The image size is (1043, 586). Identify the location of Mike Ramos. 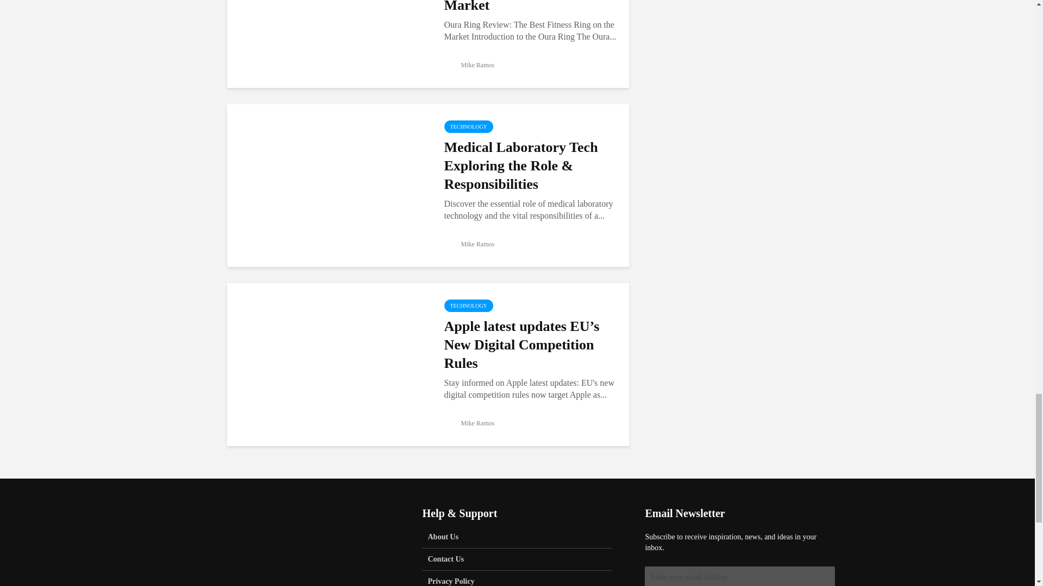
(469, 244).